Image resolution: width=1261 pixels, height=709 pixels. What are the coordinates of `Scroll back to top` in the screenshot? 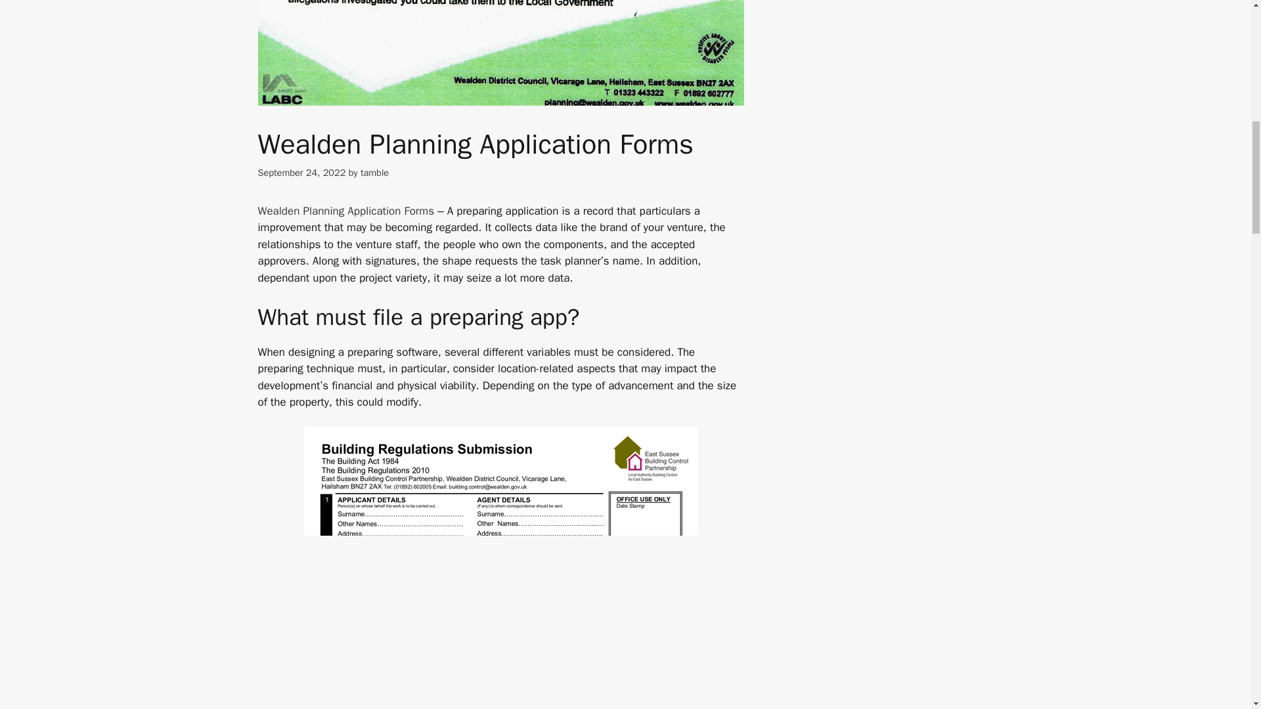 It's located at (1218, 623).